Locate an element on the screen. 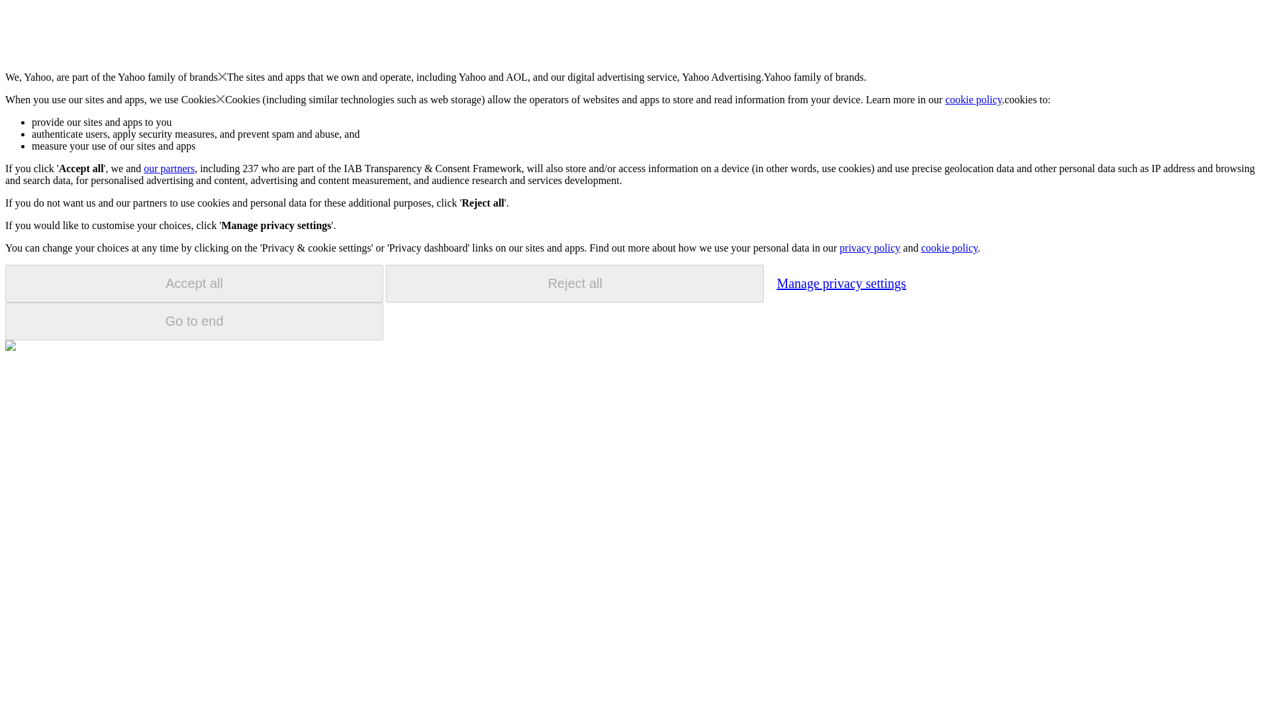 Image resolution: width=1271 pixels, height=715 pixels. Reject all is located at coordinates (575, 283).